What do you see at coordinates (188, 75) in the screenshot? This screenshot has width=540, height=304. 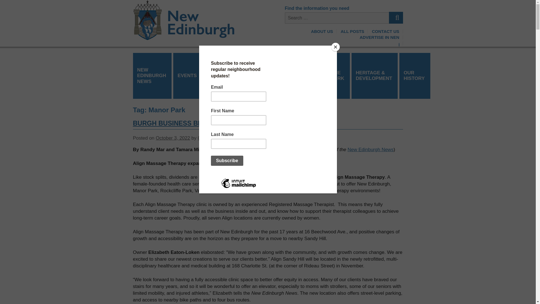 I see `EVENTS` at bounding box center [188, 75].